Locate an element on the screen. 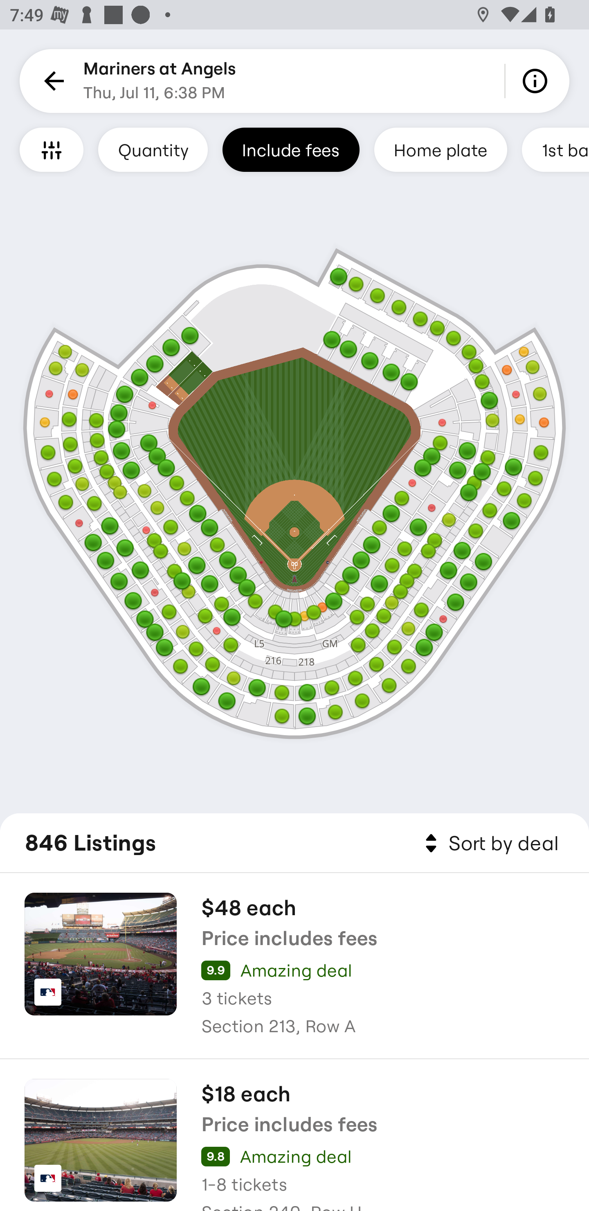  Filters and Accessible Seating is located at coordinates (52, 149).